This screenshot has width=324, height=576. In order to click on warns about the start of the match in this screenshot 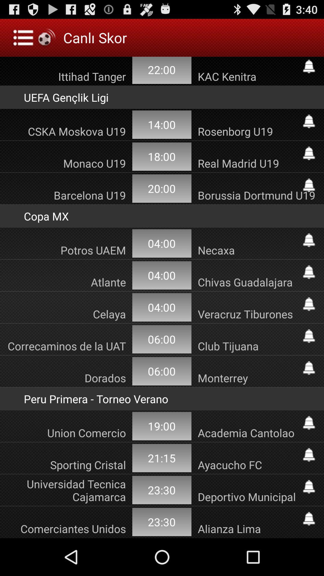, I will do `click(309, 240)`.